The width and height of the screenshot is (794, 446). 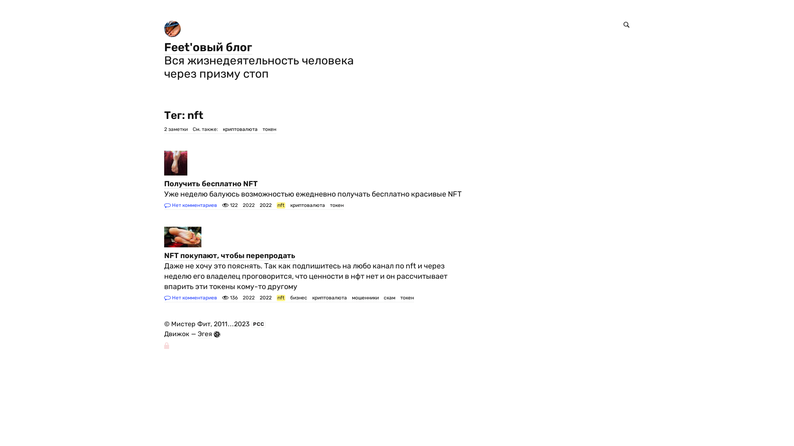 I want to click on 2022, so click(x=265, y=206).